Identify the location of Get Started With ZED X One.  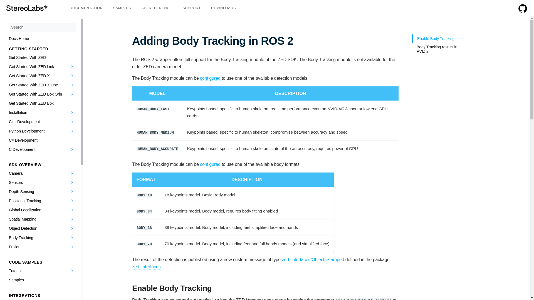
(43, 85).